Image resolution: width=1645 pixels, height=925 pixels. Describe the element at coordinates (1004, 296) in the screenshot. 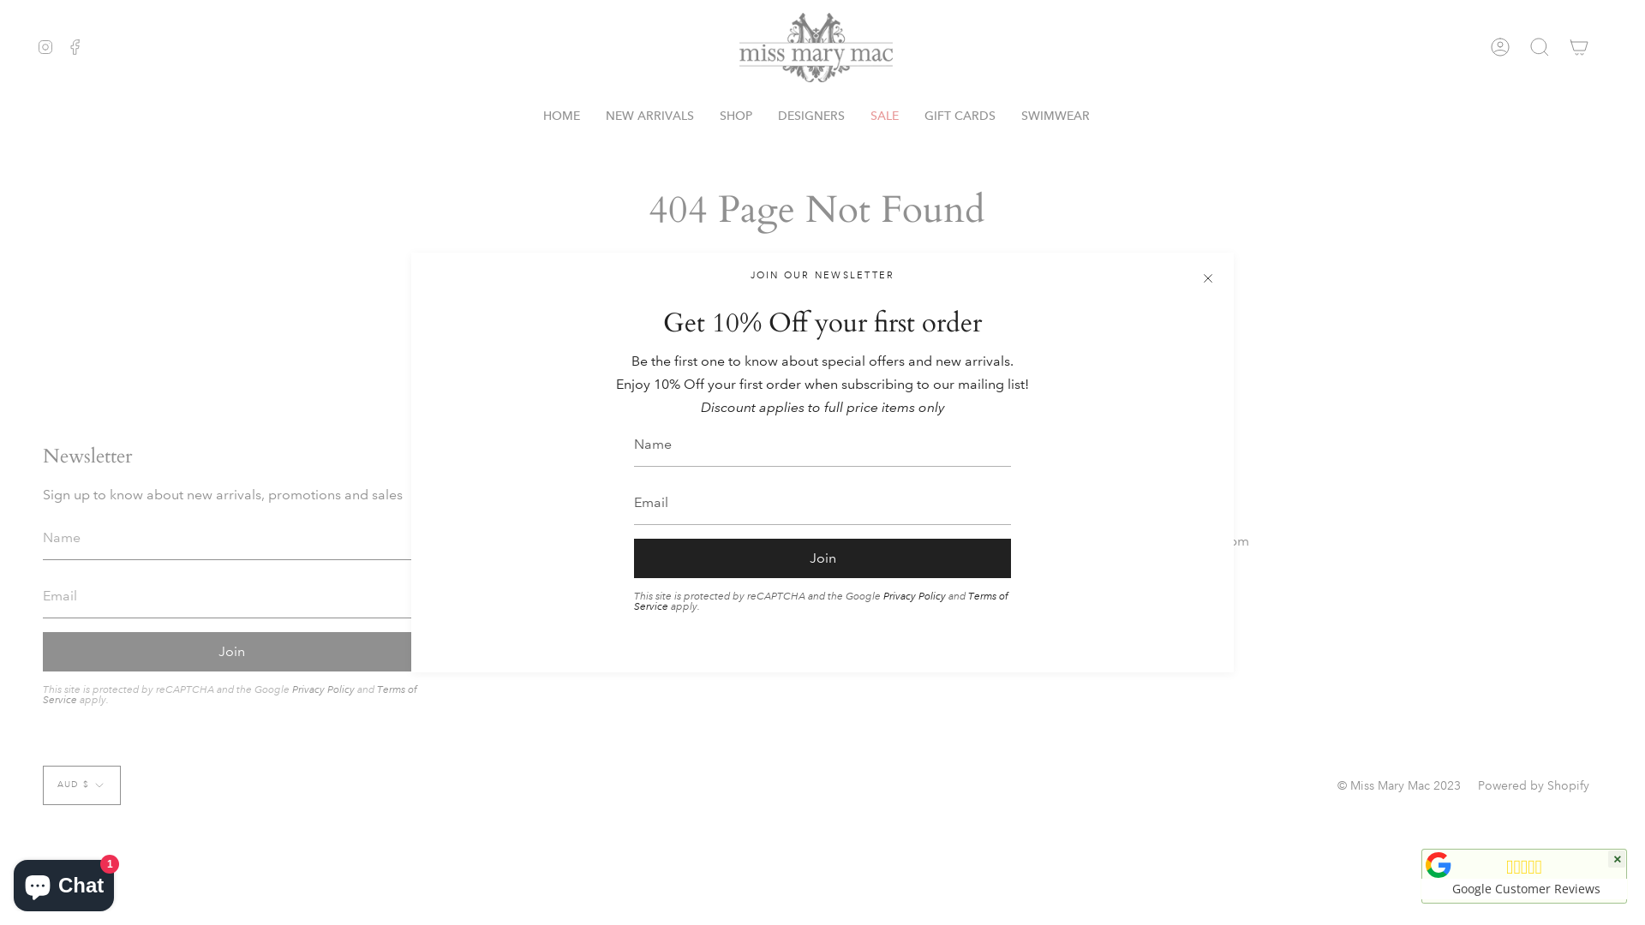

I see `SEARCH` at that location.